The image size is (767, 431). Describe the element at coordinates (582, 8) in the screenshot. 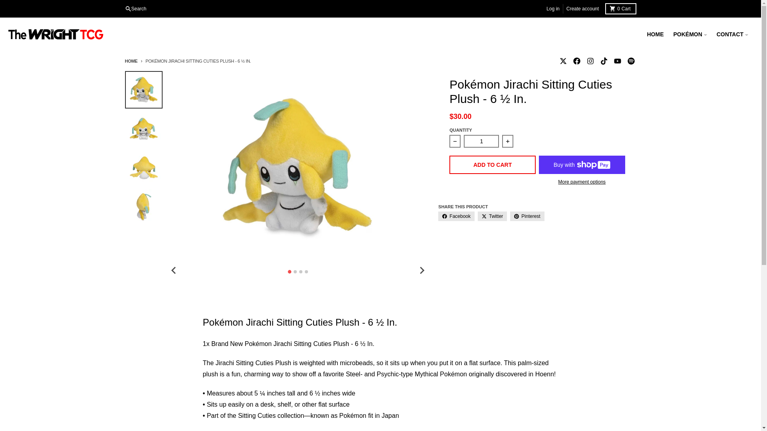

I see `Log in` at that location.